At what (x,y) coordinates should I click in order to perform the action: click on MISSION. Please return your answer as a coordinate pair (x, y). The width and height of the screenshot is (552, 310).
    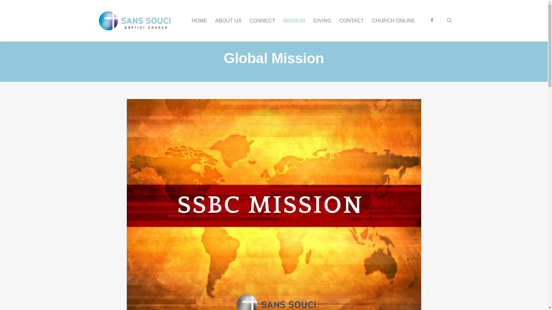
    Looking at the image, I should click on (294, 25).